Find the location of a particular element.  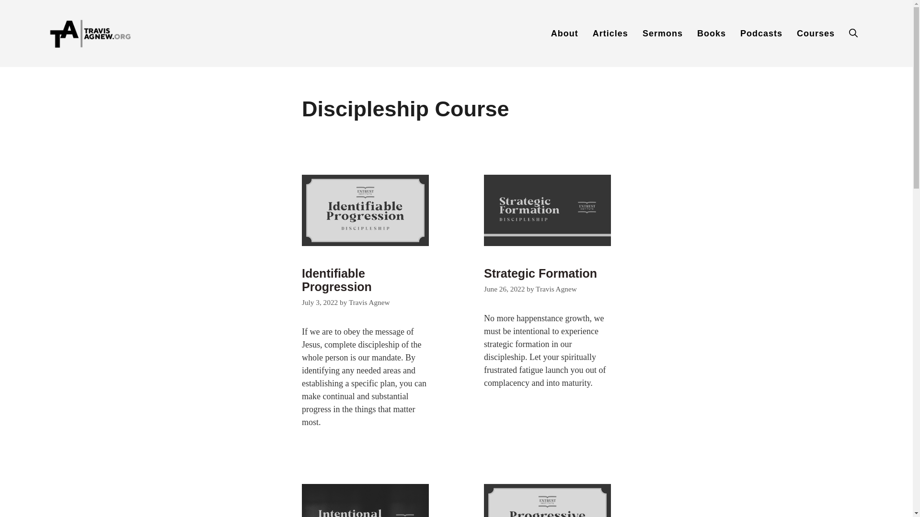

View all posts by Travis Agnew is located at coordinates (556, 289).